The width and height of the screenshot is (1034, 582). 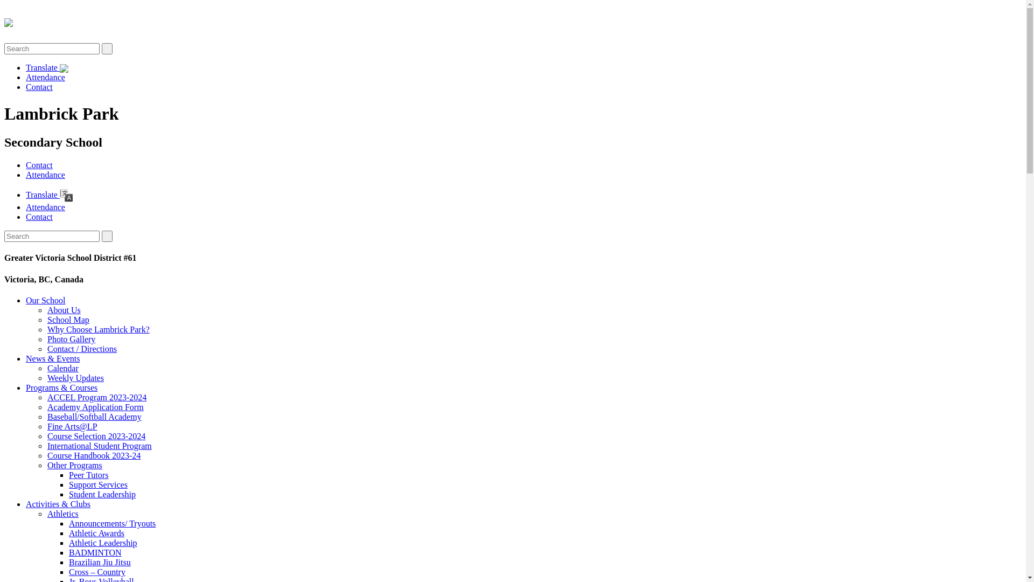 What do you see at coordinates (97, 533) in the screenshot?
I see `Athletic Awards` at bounding box center [97, 533].